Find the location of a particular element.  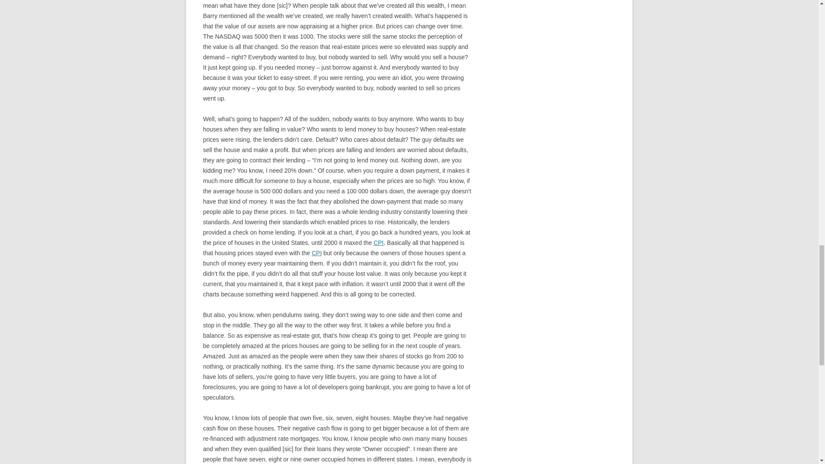

CPI is located at coordinates (378, 243).